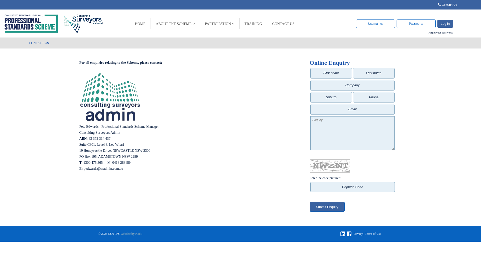 The width and height of the screenshot is (481, 270). What do you see at coordinates (449, 4) in the screenshot?
I see `Contact Us` at bounding box center [449, 4].